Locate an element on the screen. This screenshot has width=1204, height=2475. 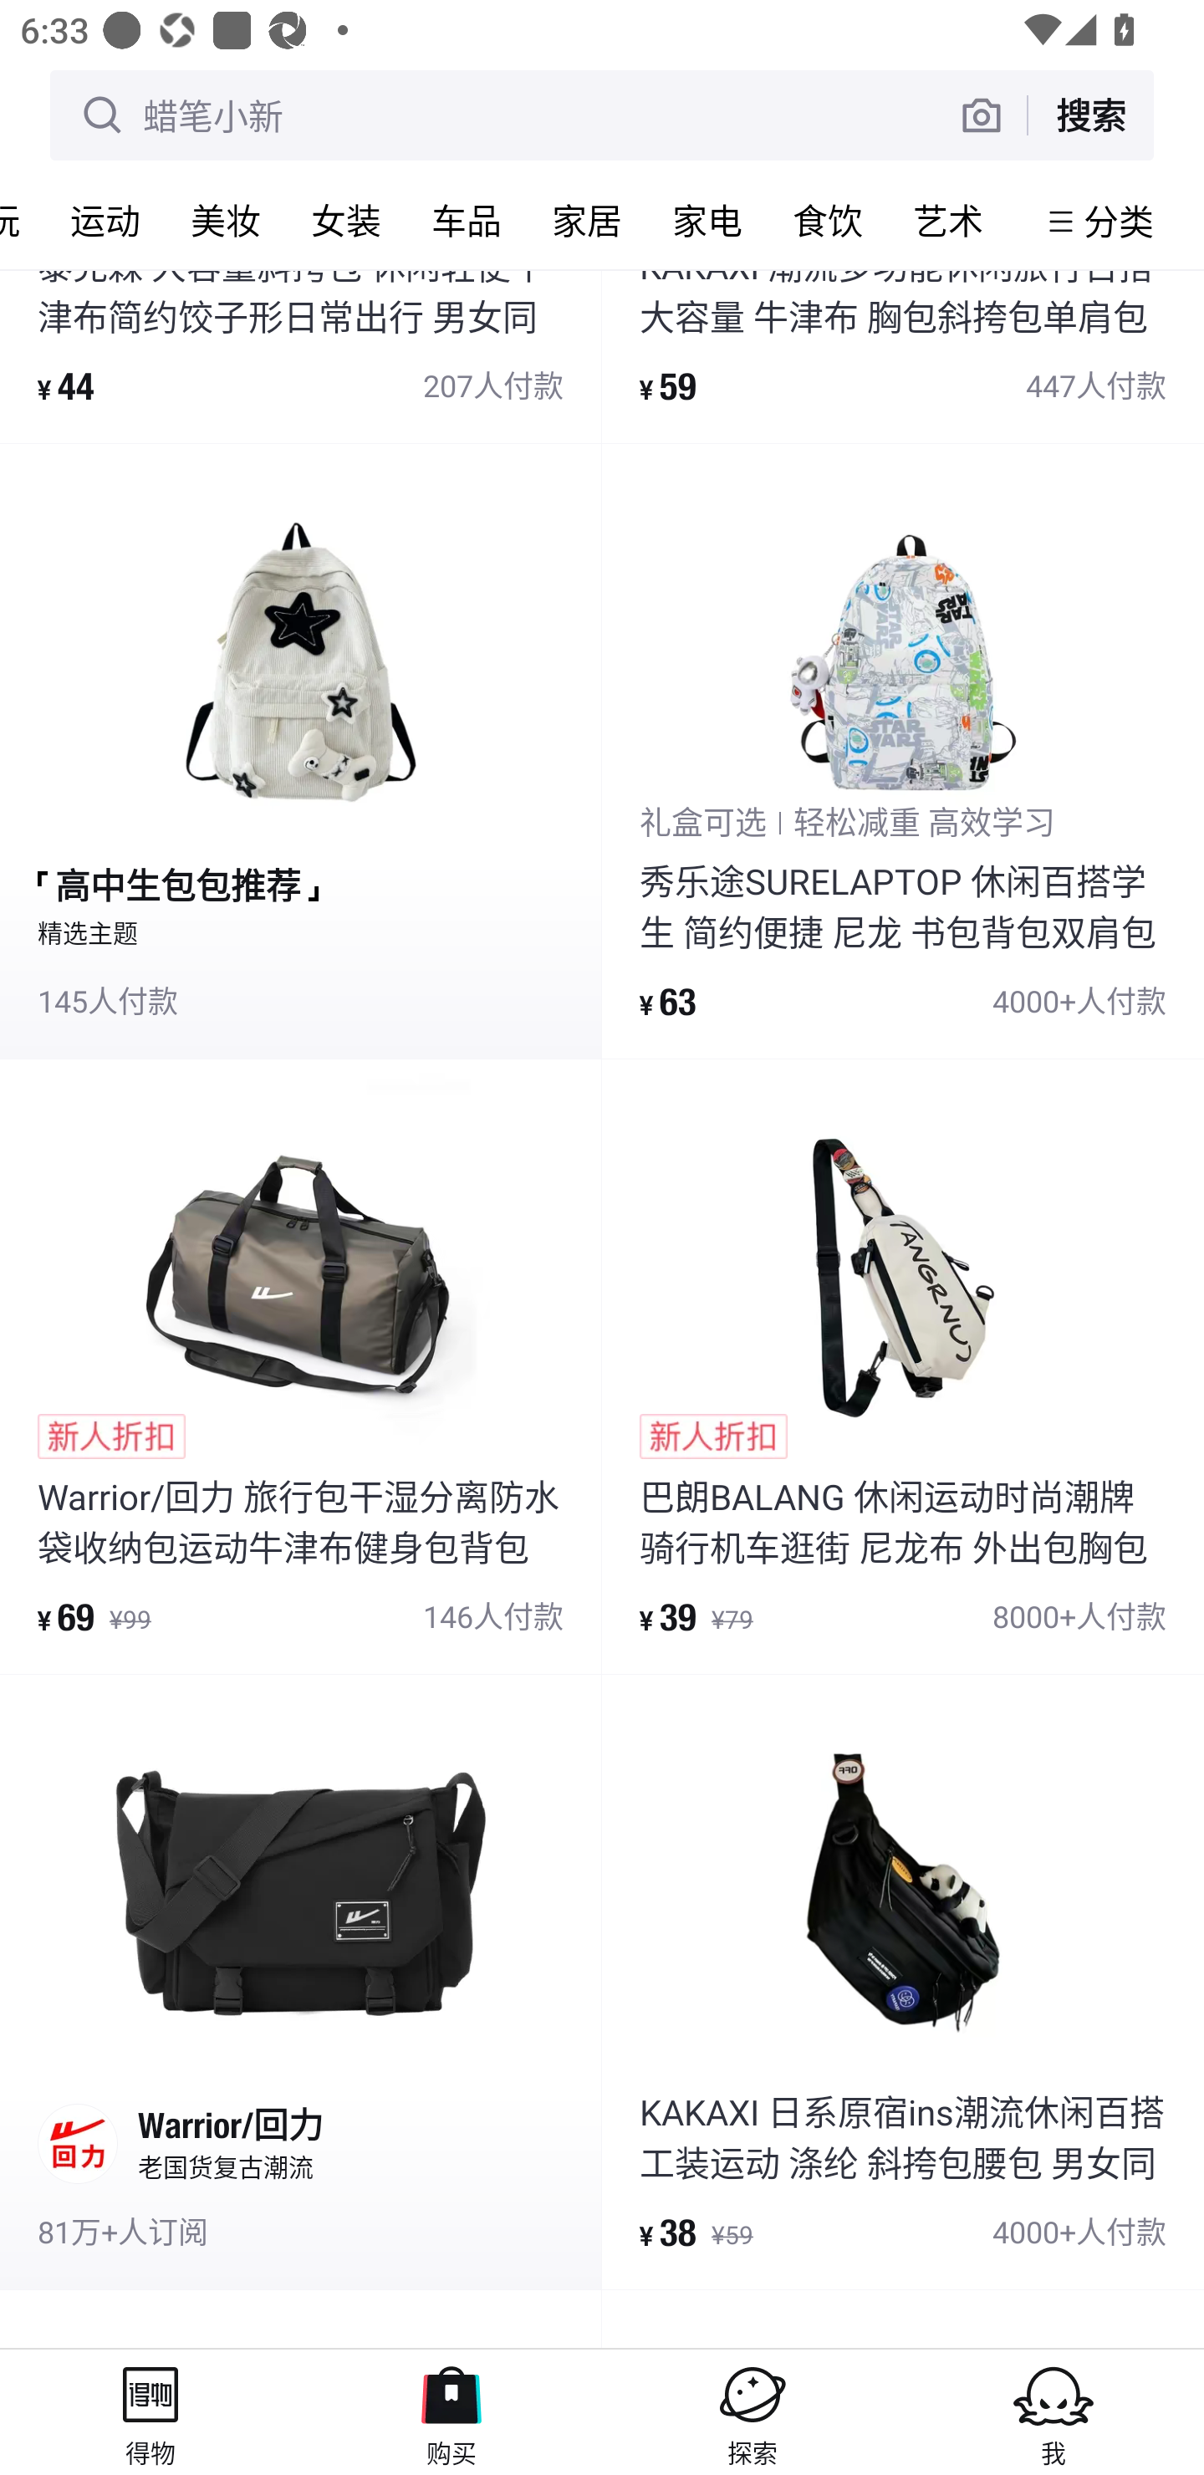
运动 is located at coordinates (105, 220).